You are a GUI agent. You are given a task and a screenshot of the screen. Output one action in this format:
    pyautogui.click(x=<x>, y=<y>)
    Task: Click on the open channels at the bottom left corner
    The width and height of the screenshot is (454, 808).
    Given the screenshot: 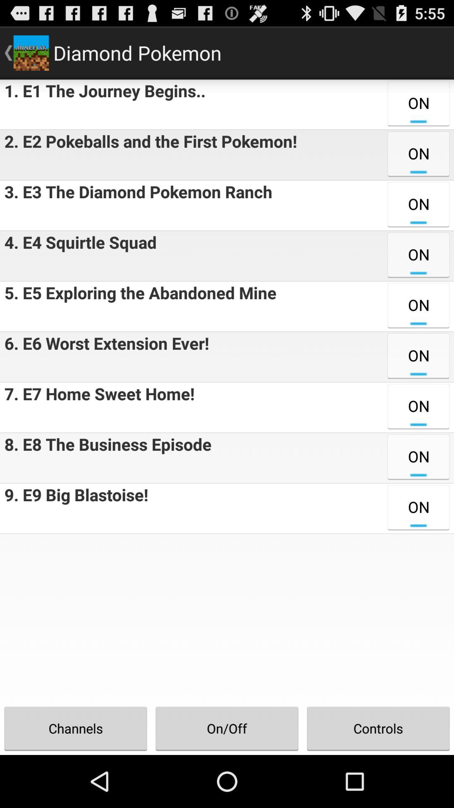 What is the action you would take?
    pyautogui.click(x=76, y=728)
    